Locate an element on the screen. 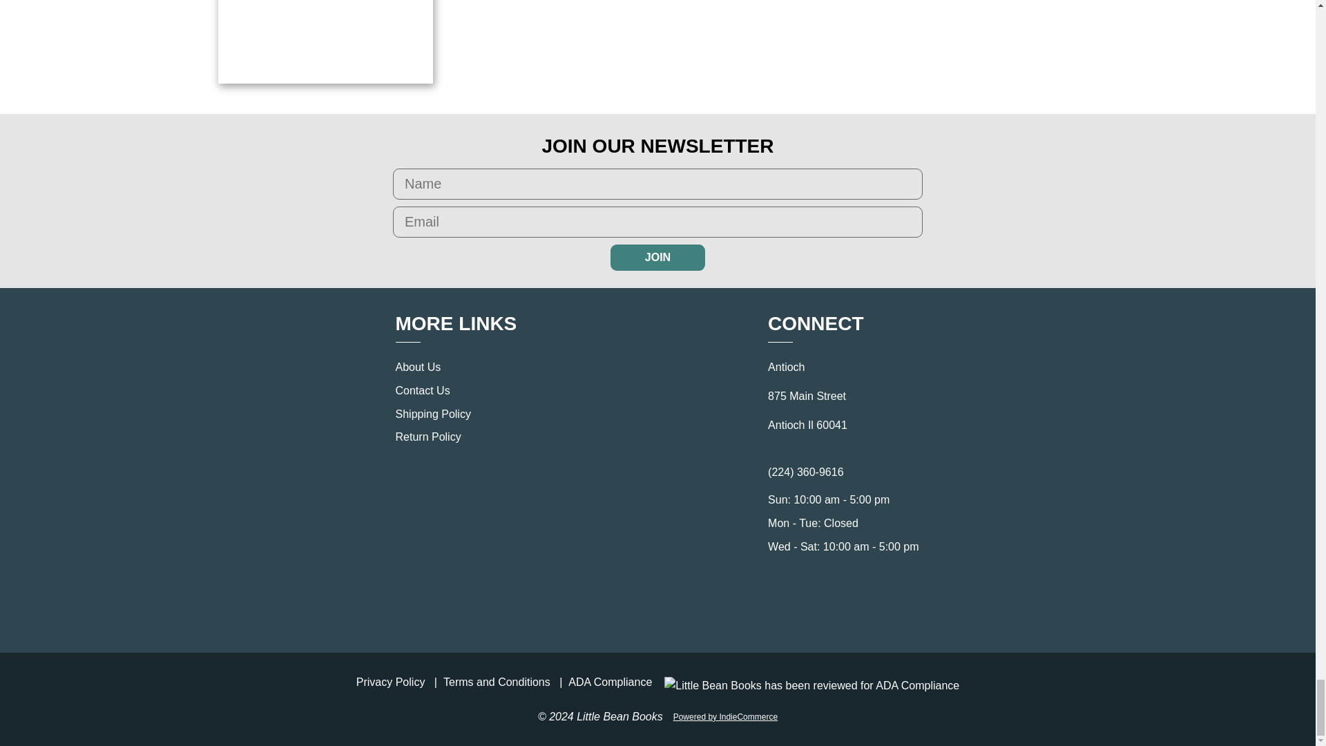 Image resolution: width=1326 pixels, height=746 pixels. Connect with Facebook is located at coordinates (829, 604).